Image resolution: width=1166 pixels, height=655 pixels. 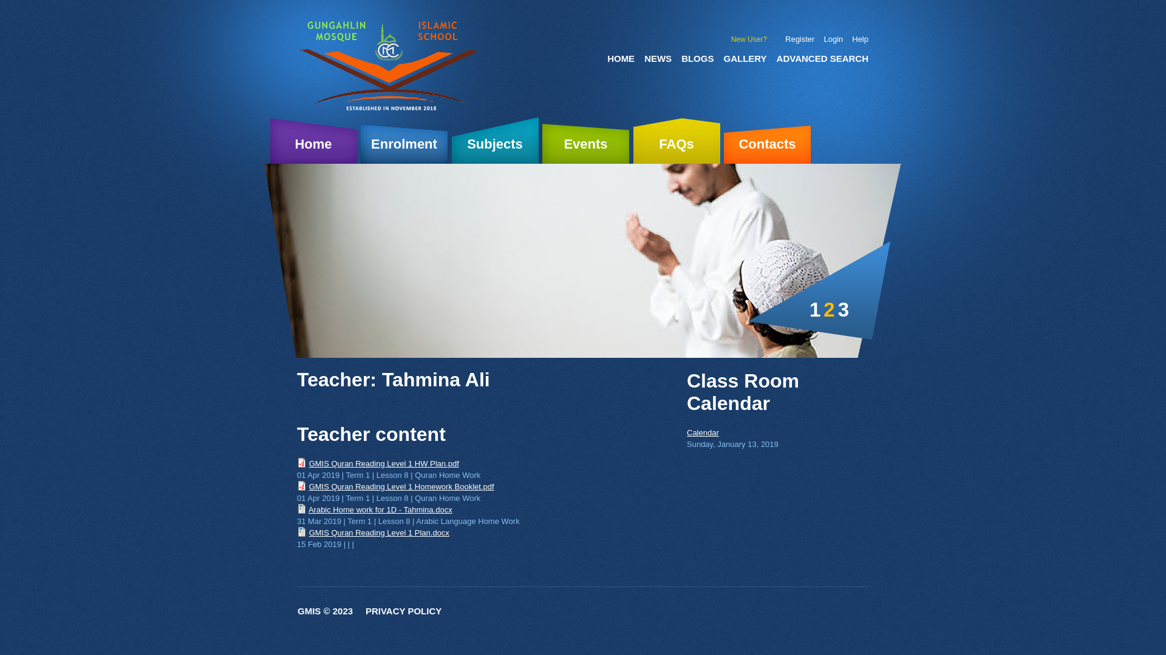 What do you see at coordinates (677, 140) in the screenshot?
I see `FAQs` at bounding box center [677, 140].